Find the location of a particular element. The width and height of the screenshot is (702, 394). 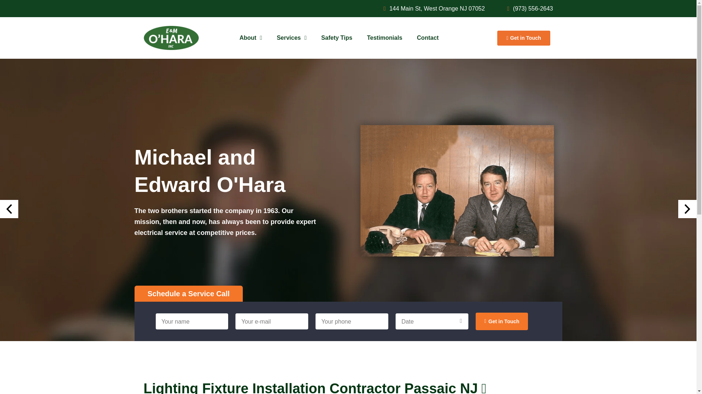

Get in Touch is located at coordinates (502, 321).